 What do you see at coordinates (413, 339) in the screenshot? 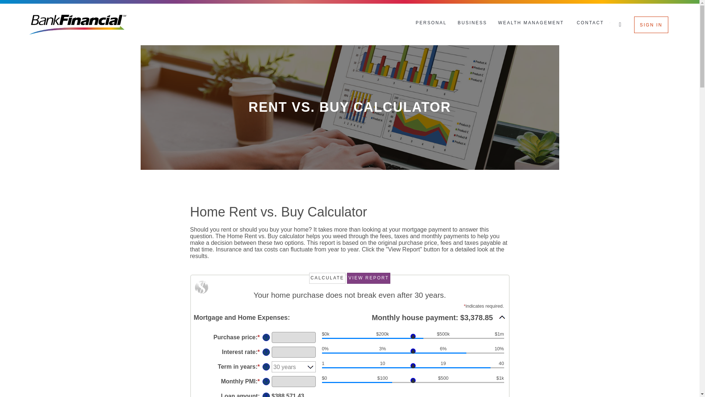
I see `Purchase price slider` at bounding box center [413, 339].